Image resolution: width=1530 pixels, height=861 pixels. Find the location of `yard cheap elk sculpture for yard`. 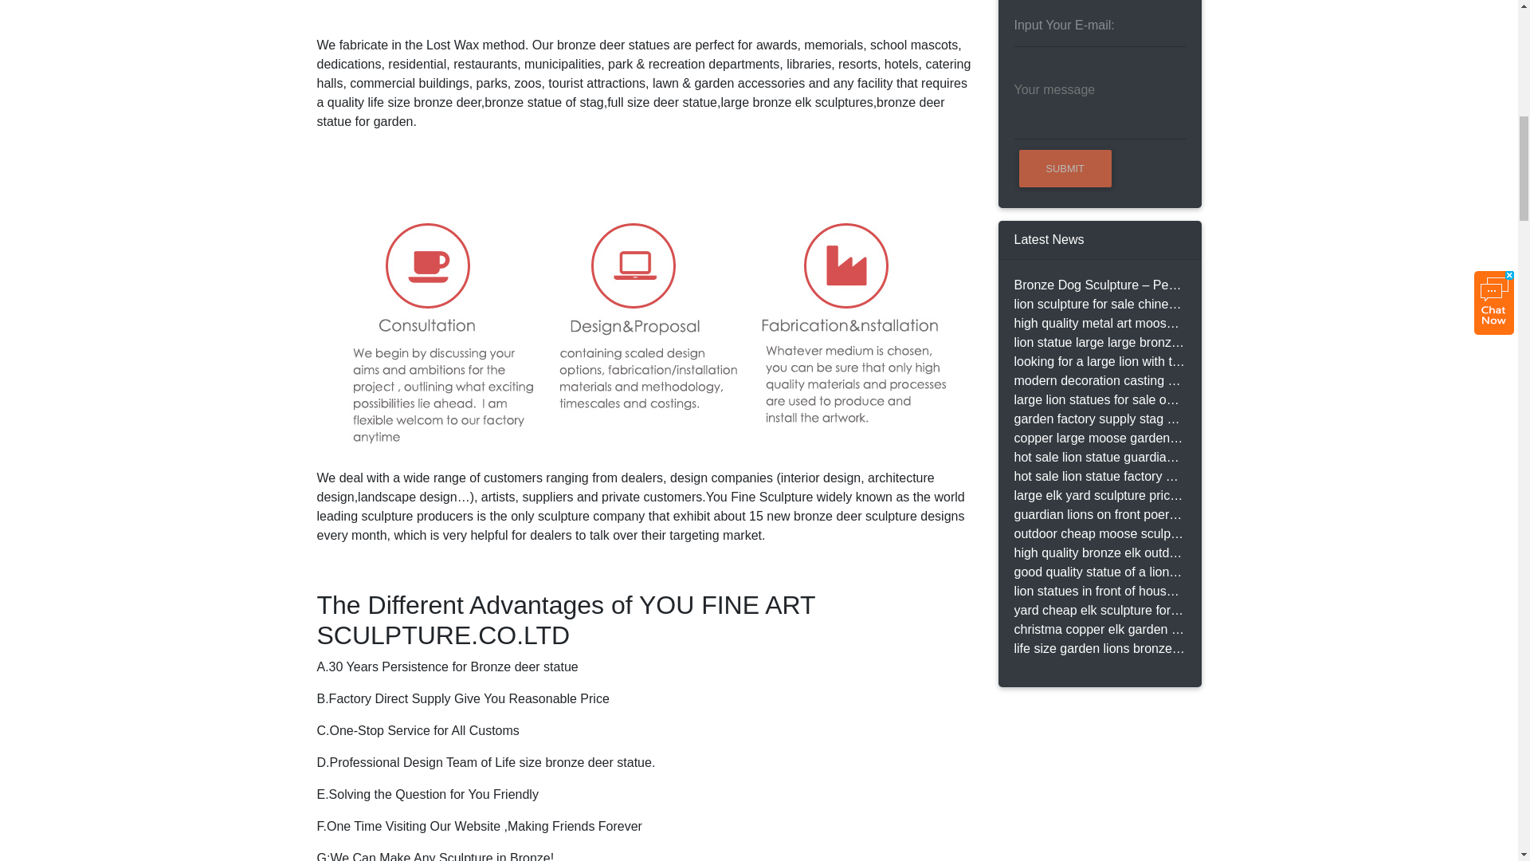

yard cheap elk sculpture for yard is located at coordinates (1098, 610).